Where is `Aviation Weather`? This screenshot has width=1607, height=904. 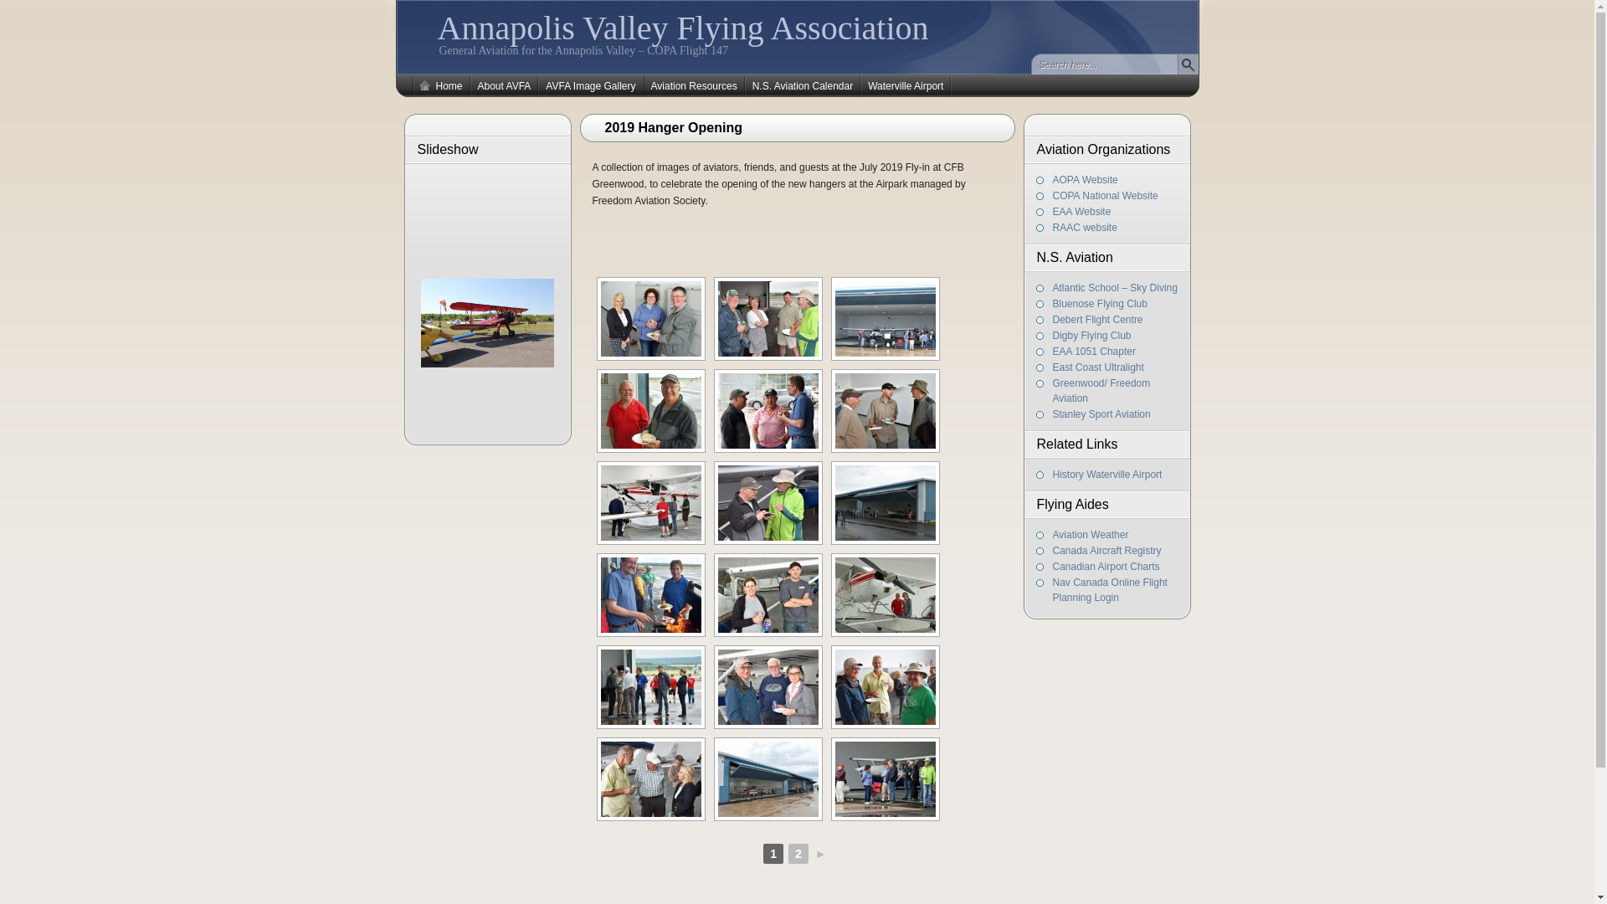 Aviation Weather is located at coordinates (1091, 535).